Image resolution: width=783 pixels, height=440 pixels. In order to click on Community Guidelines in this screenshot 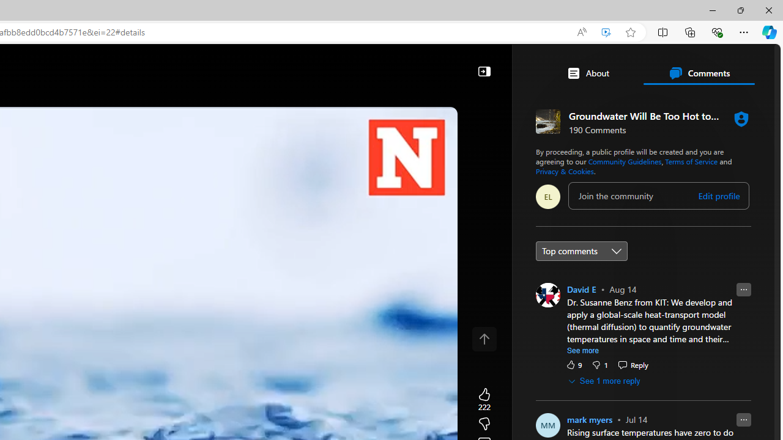, I will do `click(625, 161)`.